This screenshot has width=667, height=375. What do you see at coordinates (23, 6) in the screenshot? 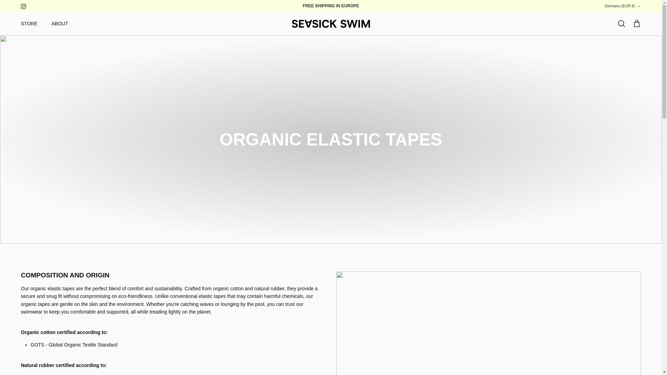
I see `SEASICK SWIM on Instagram` at bounding box center [23, 6].